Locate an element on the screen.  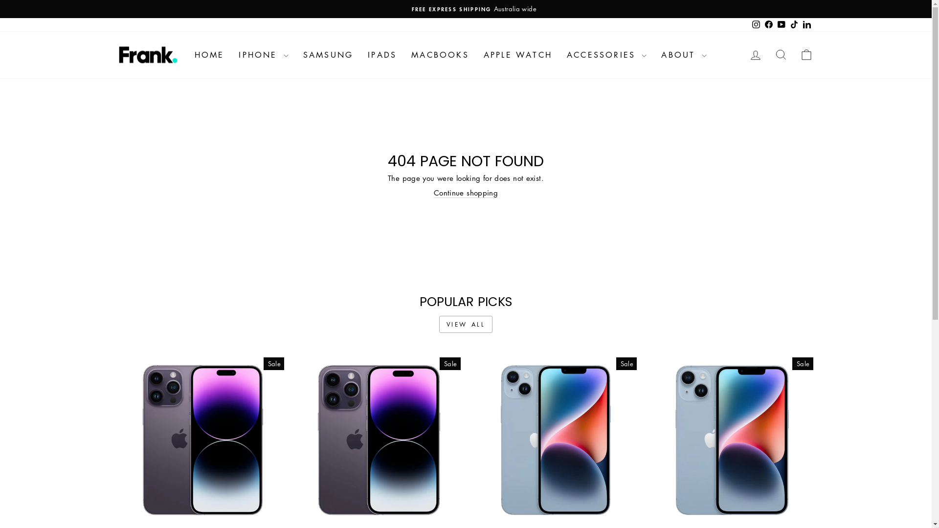
Facebook is located at coordinates (768, 25).